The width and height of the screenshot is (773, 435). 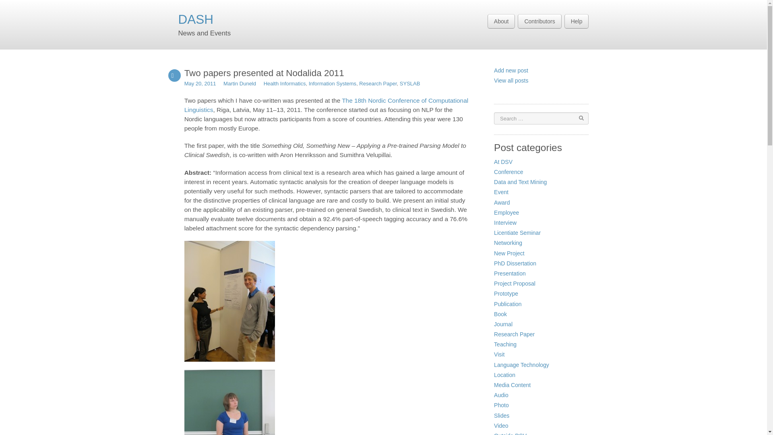 What do you see at coordinates (505, 222) in the screenshot?
I see `Interview` at bounding box center [505, 222].